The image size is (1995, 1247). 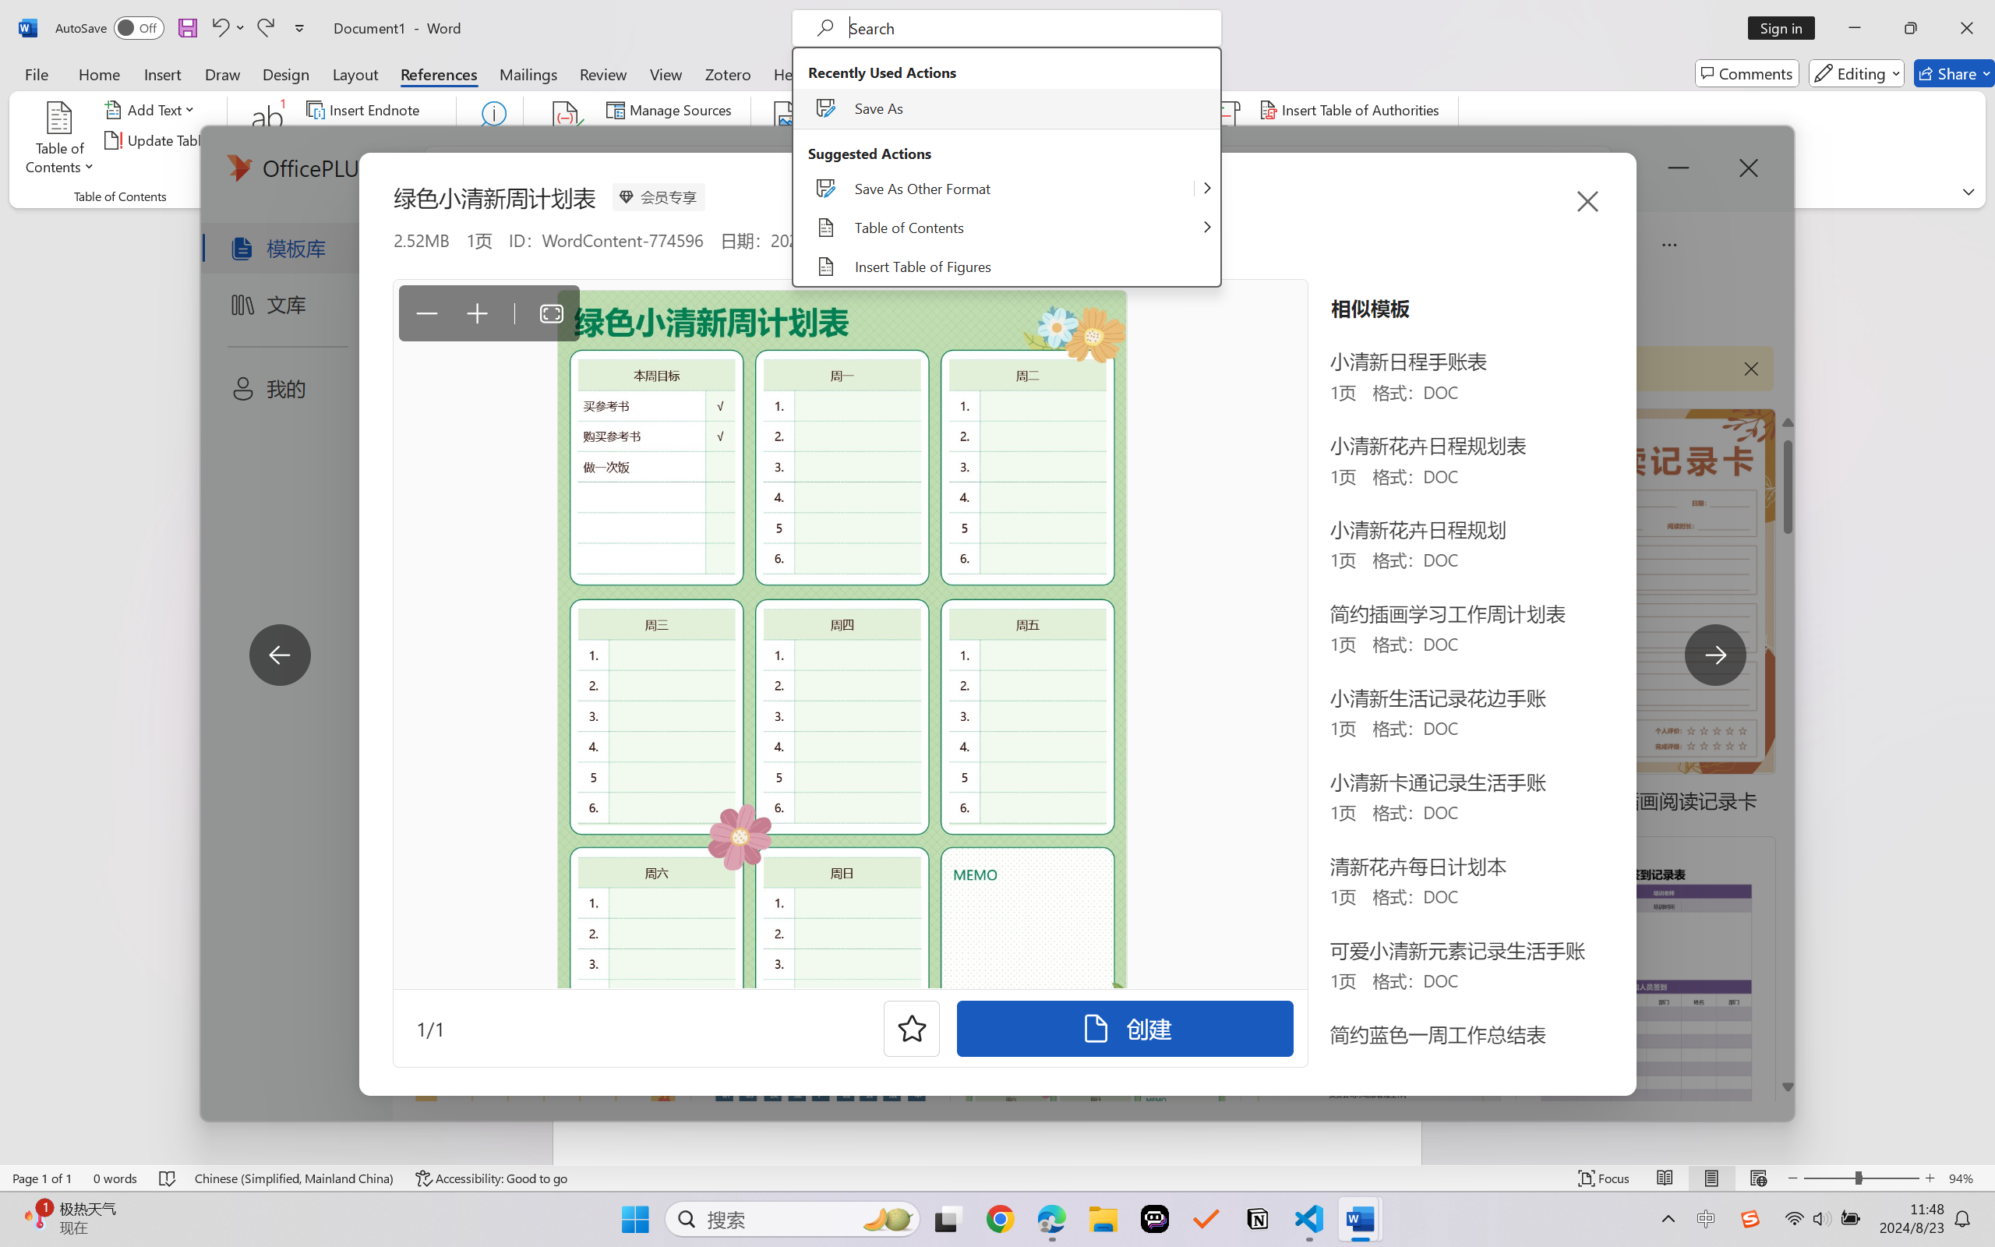 What do you see at coordinates (1225, 140) in the screenshot?
I see `Mark Citation...` at bounding box center [1225, 140].